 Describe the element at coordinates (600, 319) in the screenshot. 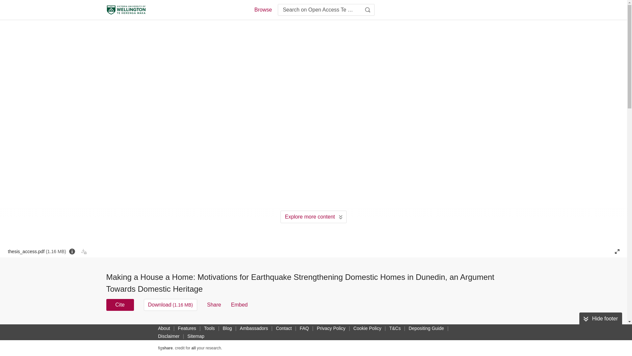

I see `Hide footer` at that location.